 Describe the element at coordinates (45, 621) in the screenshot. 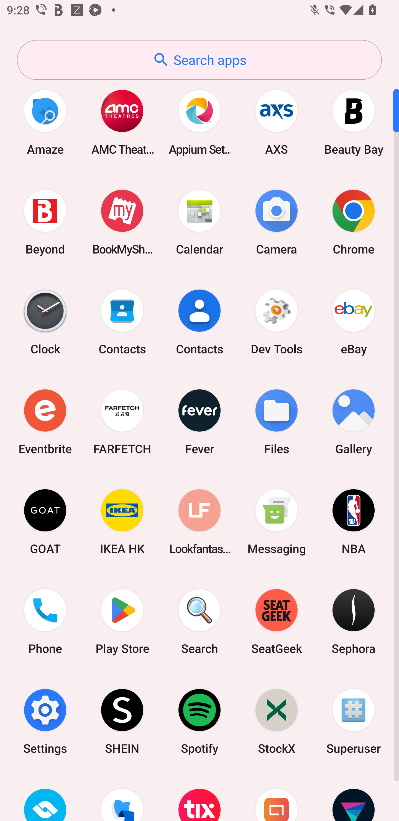

I see `Phone` at that location.